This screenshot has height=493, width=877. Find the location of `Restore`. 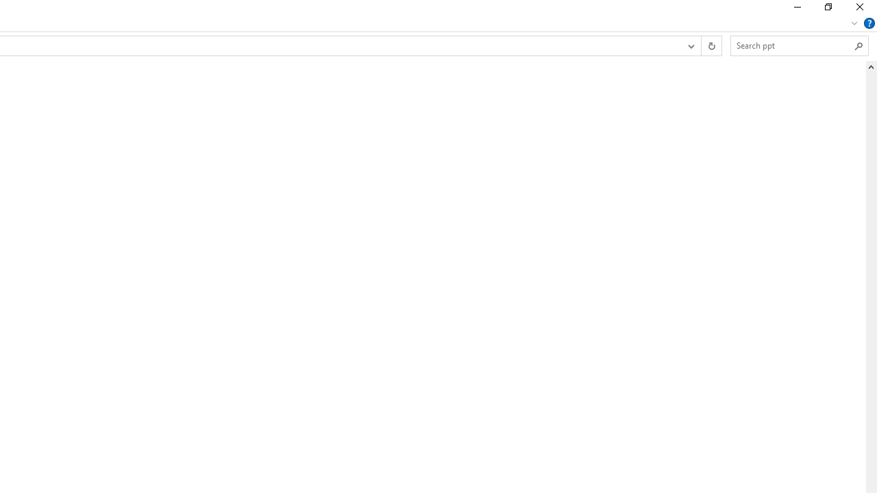

Restore is located at coordinates (828, 10).